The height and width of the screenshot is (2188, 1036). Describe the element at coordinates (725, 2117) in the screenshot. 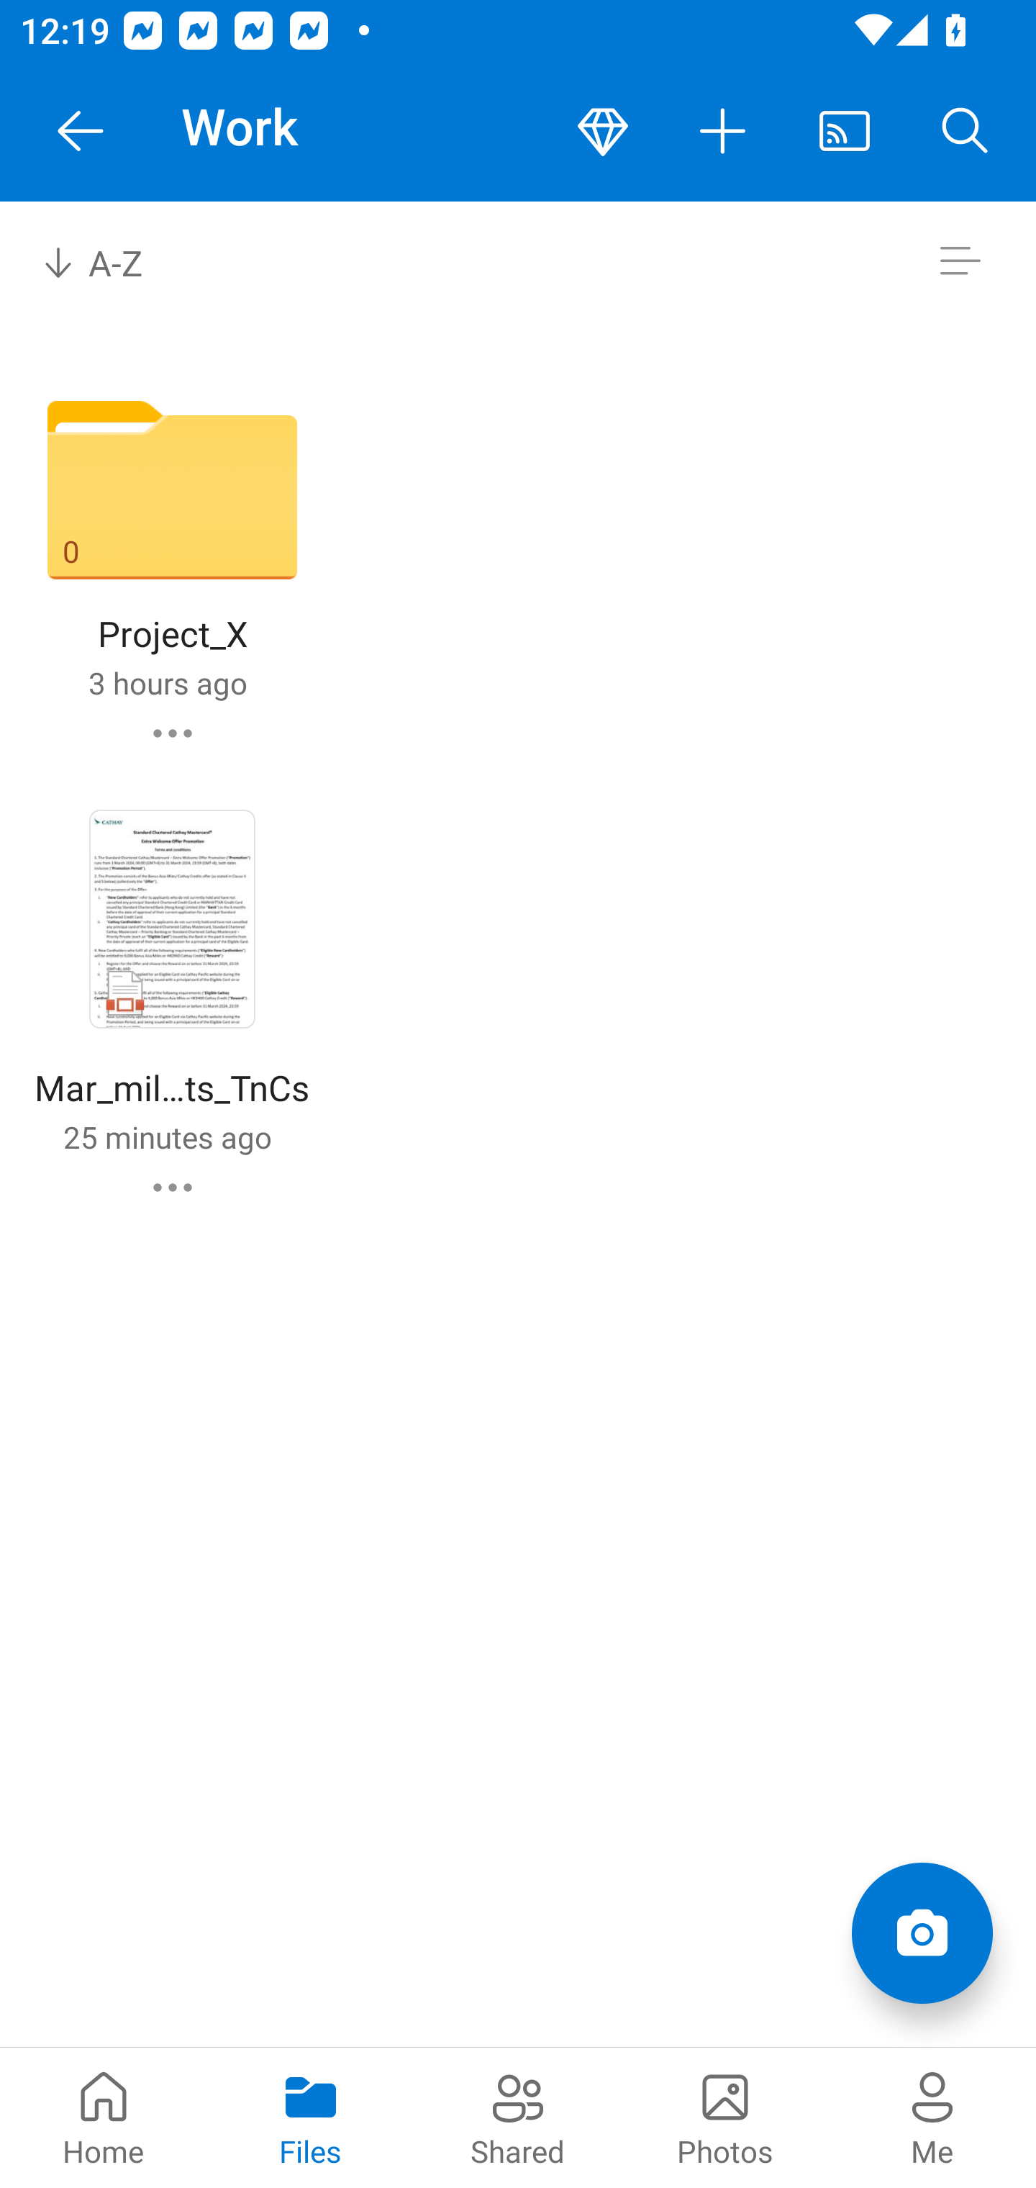

I see `Photos pivot Photos` at that location.